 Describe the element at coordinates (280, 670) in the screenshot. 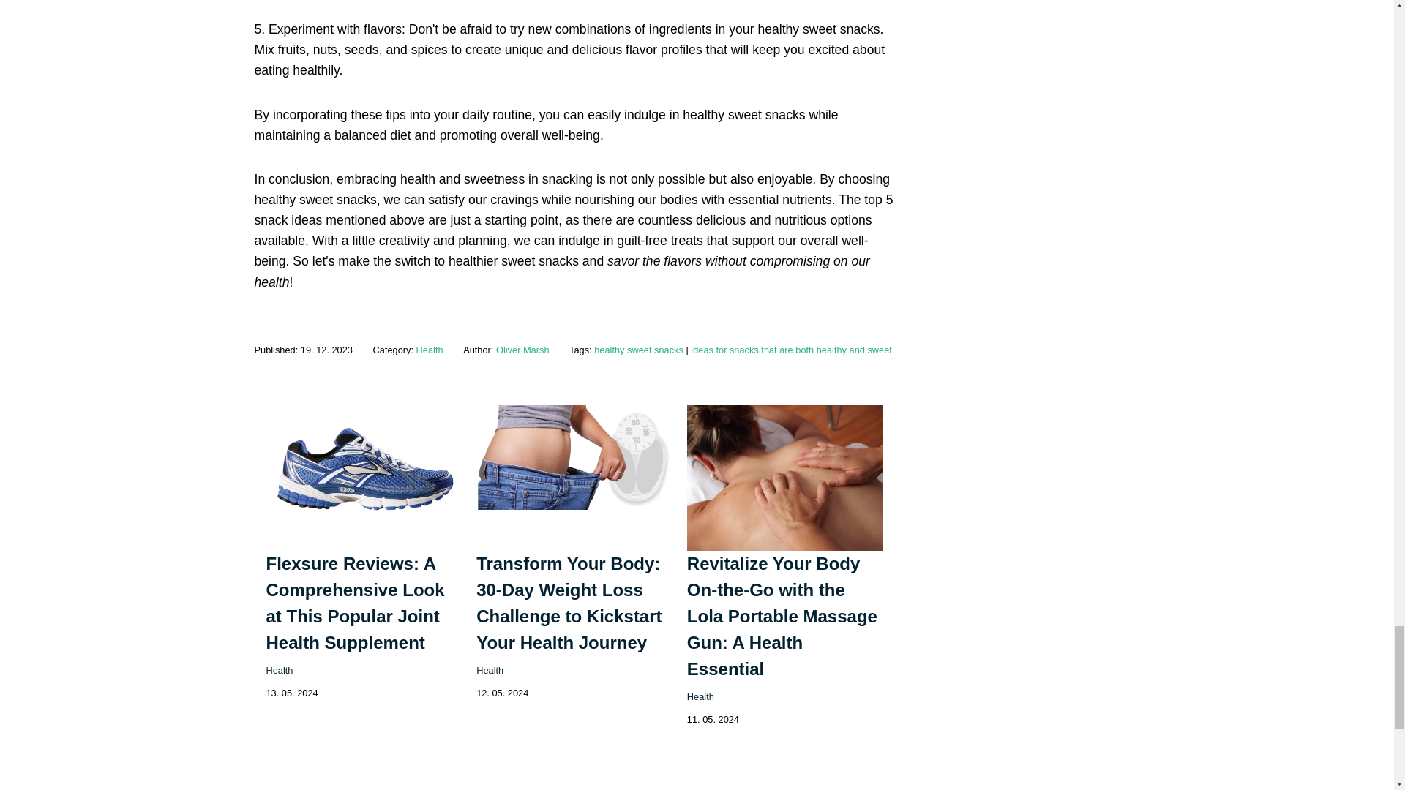

I see `Health` at that location.